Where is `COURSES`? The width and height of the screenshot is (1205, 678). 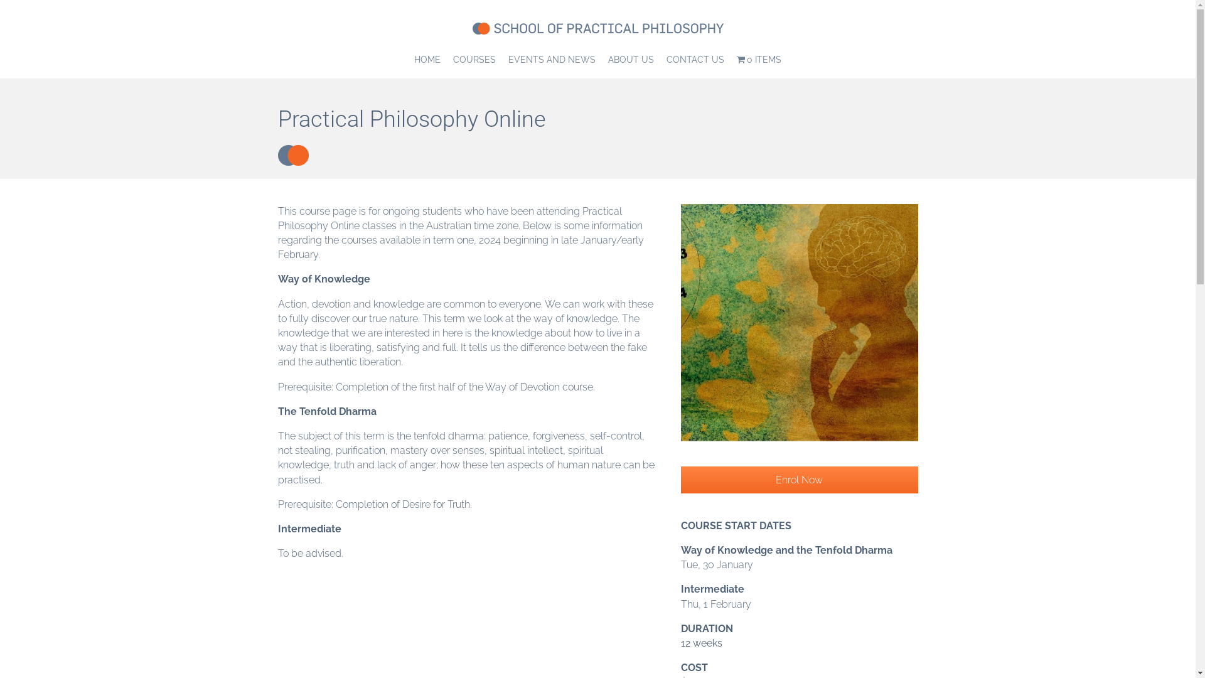 COURSES is located at coordinates (474, 60).